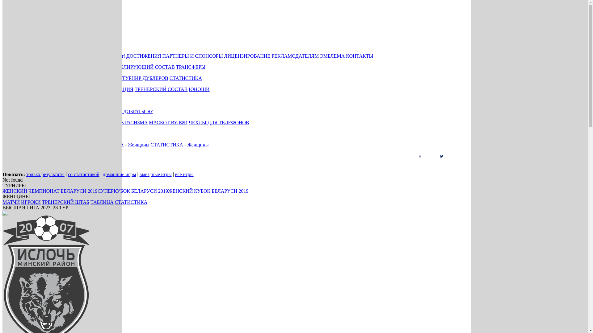  I want to click on 9597, so click(491, 156).